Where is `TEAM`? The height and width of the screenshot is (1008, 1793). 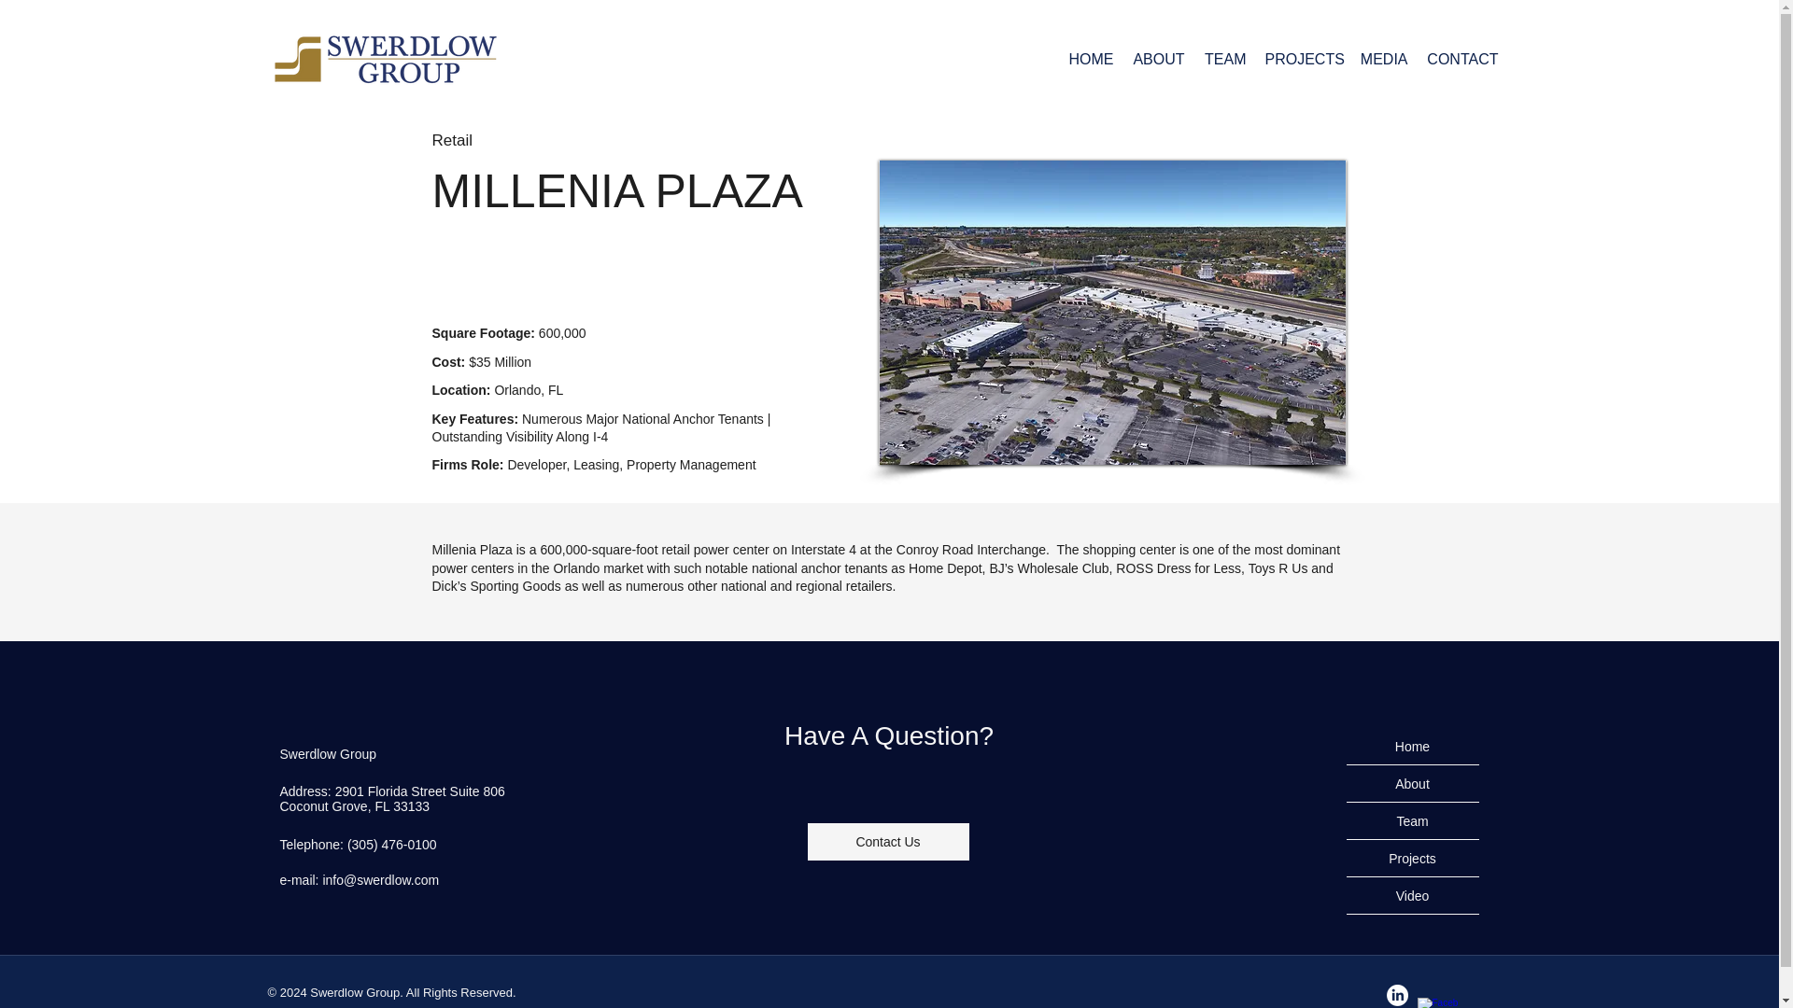
TEAM is located at coordinates (1224, 58).